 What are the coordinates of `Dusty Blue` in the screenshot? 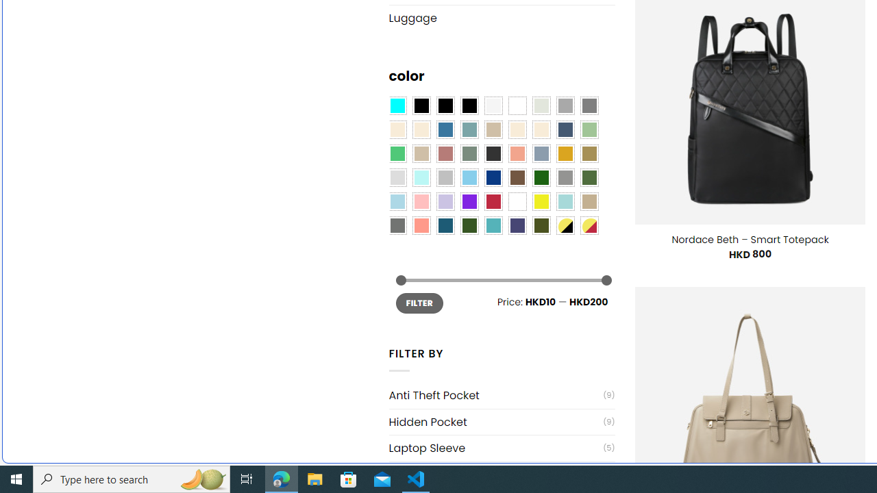 It's located at (541, 153).